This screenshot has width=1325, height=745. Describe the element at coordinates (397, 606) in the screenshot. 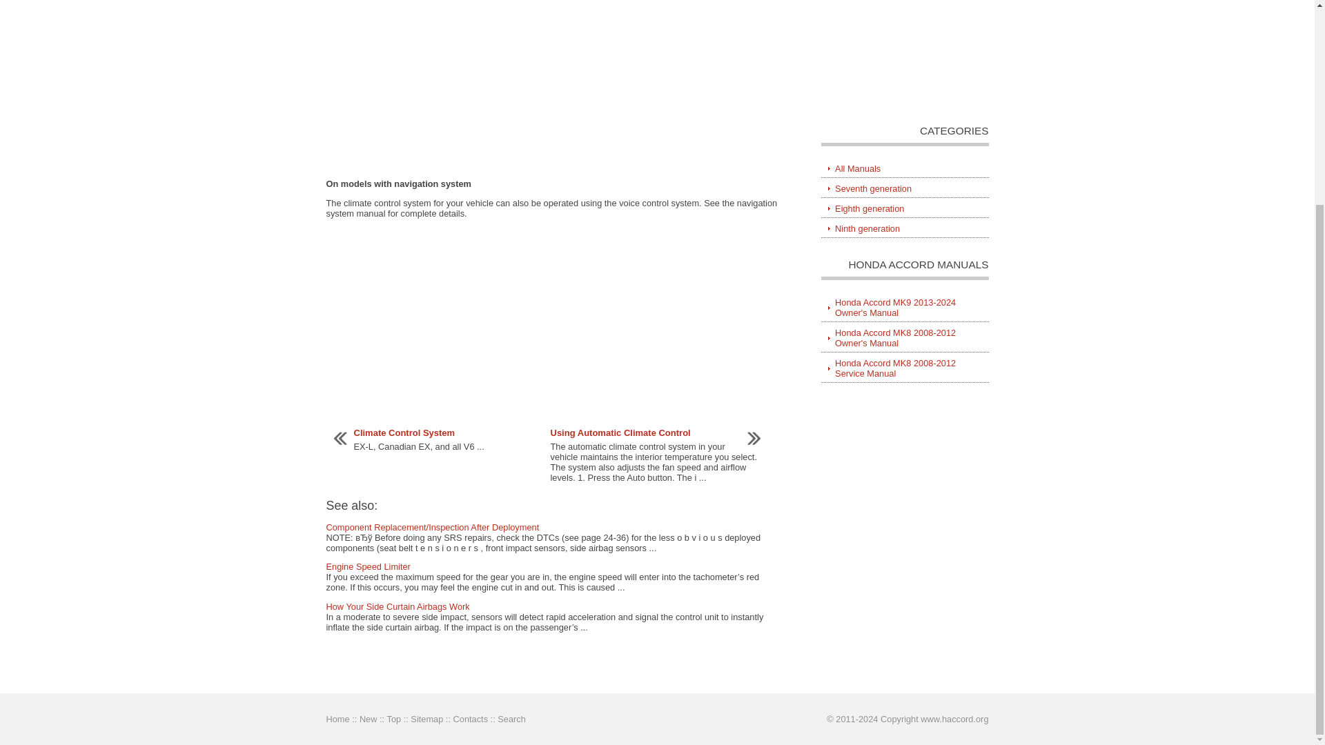

I see `How Your Side Curtain Airbags Work` at that location.